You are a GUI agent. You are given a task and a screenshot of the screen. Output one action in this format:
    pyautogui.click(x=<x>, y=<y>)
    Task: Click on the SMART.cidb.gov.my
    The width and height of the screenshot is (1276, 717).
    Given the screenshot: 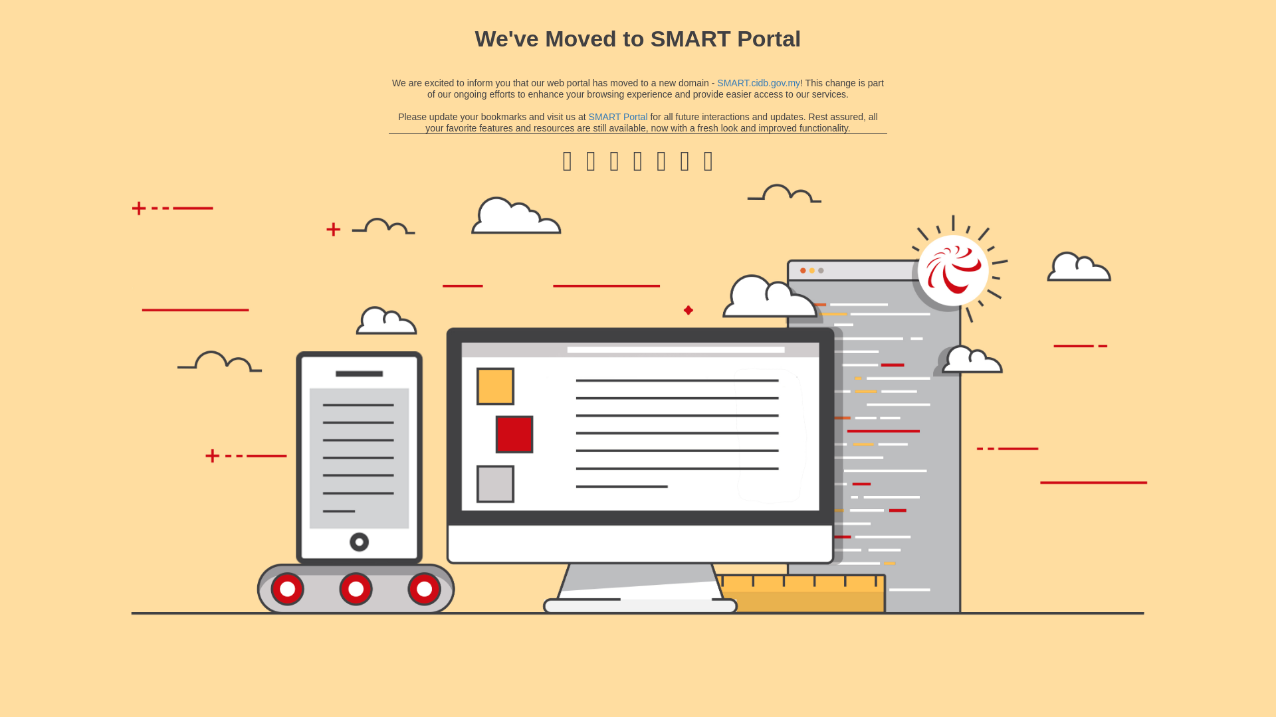 What is the action you would take?
    pyautogui.click(x=758, y=82)
    